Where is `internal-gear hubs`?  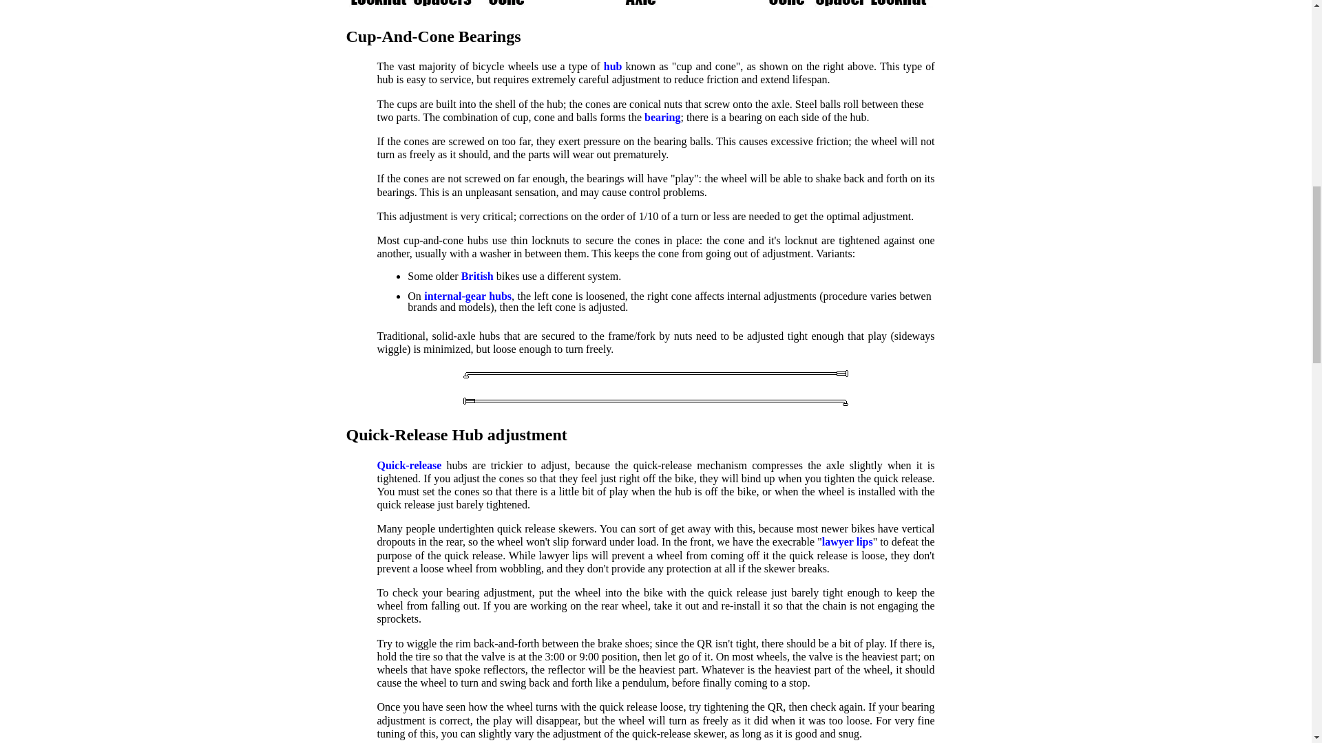 internal-gear hubs is located at coordinates (468, 296).